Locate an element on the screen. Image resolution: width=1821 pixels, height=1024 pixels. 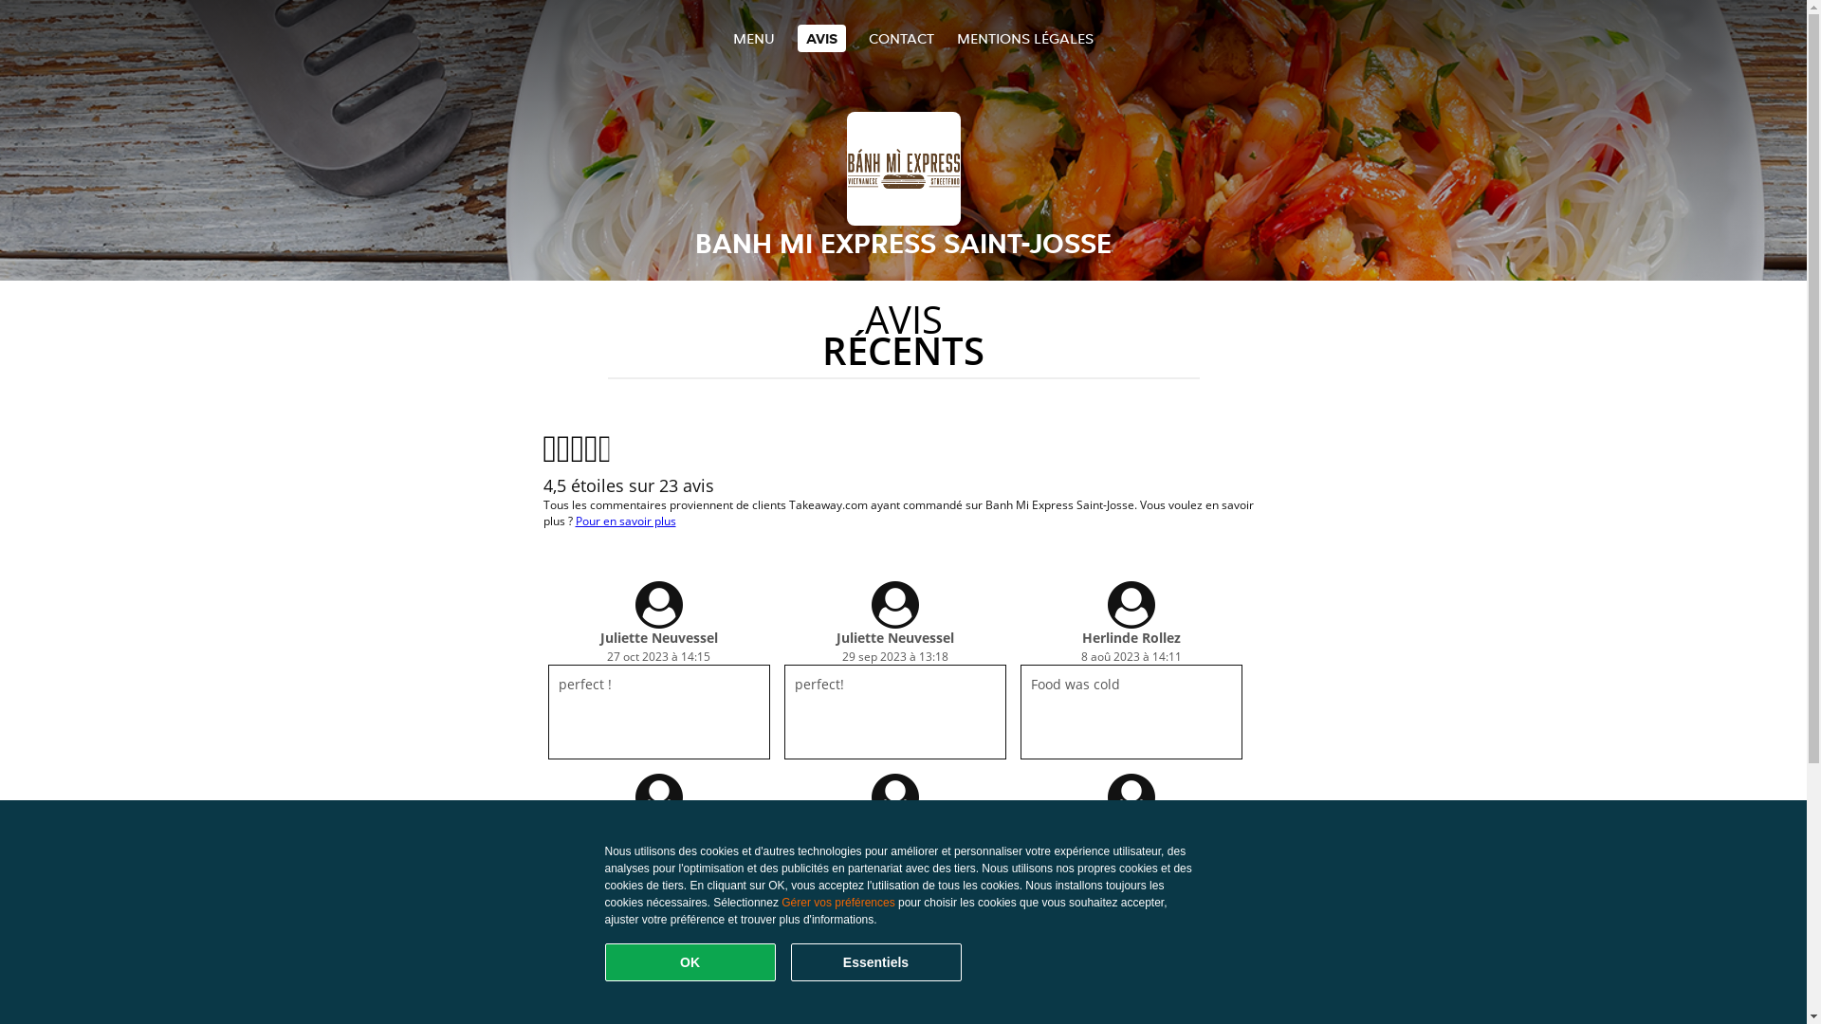
MENU is located at coordinates (753, 38).